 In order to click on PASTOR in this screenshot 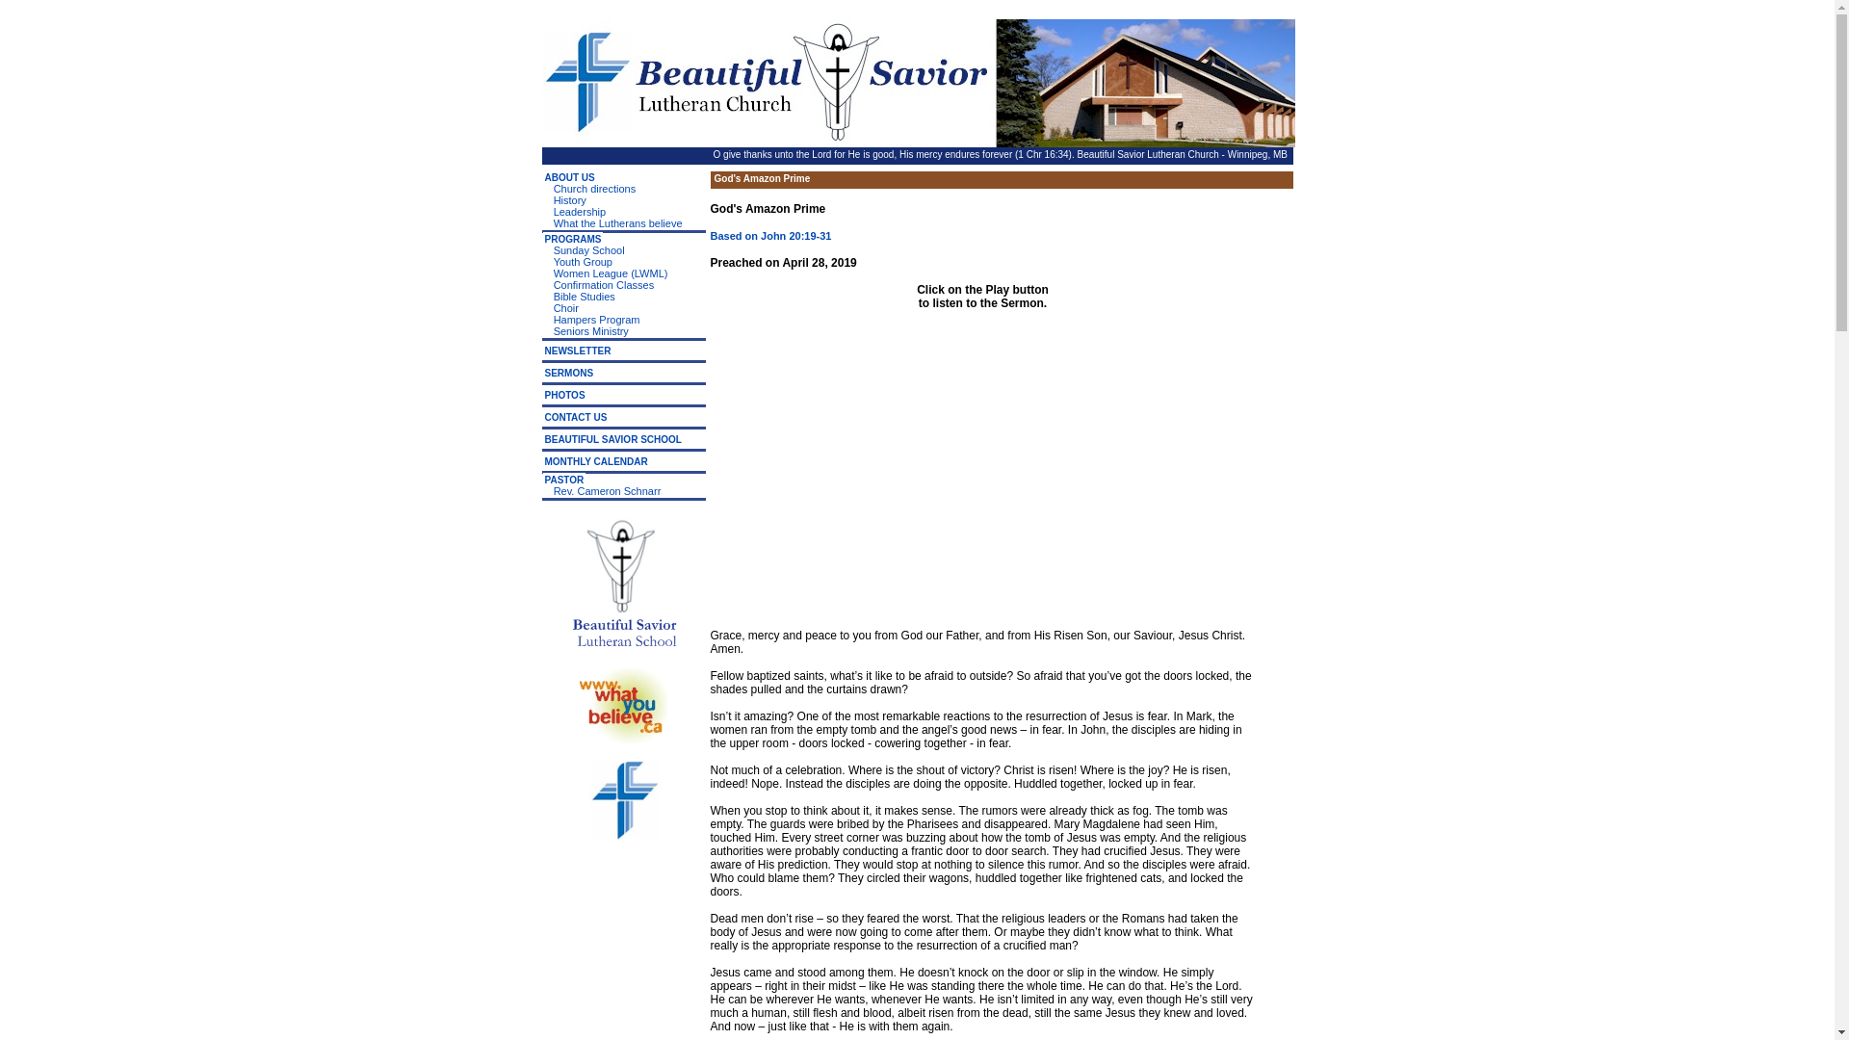, I will do `click(564, 480)`.